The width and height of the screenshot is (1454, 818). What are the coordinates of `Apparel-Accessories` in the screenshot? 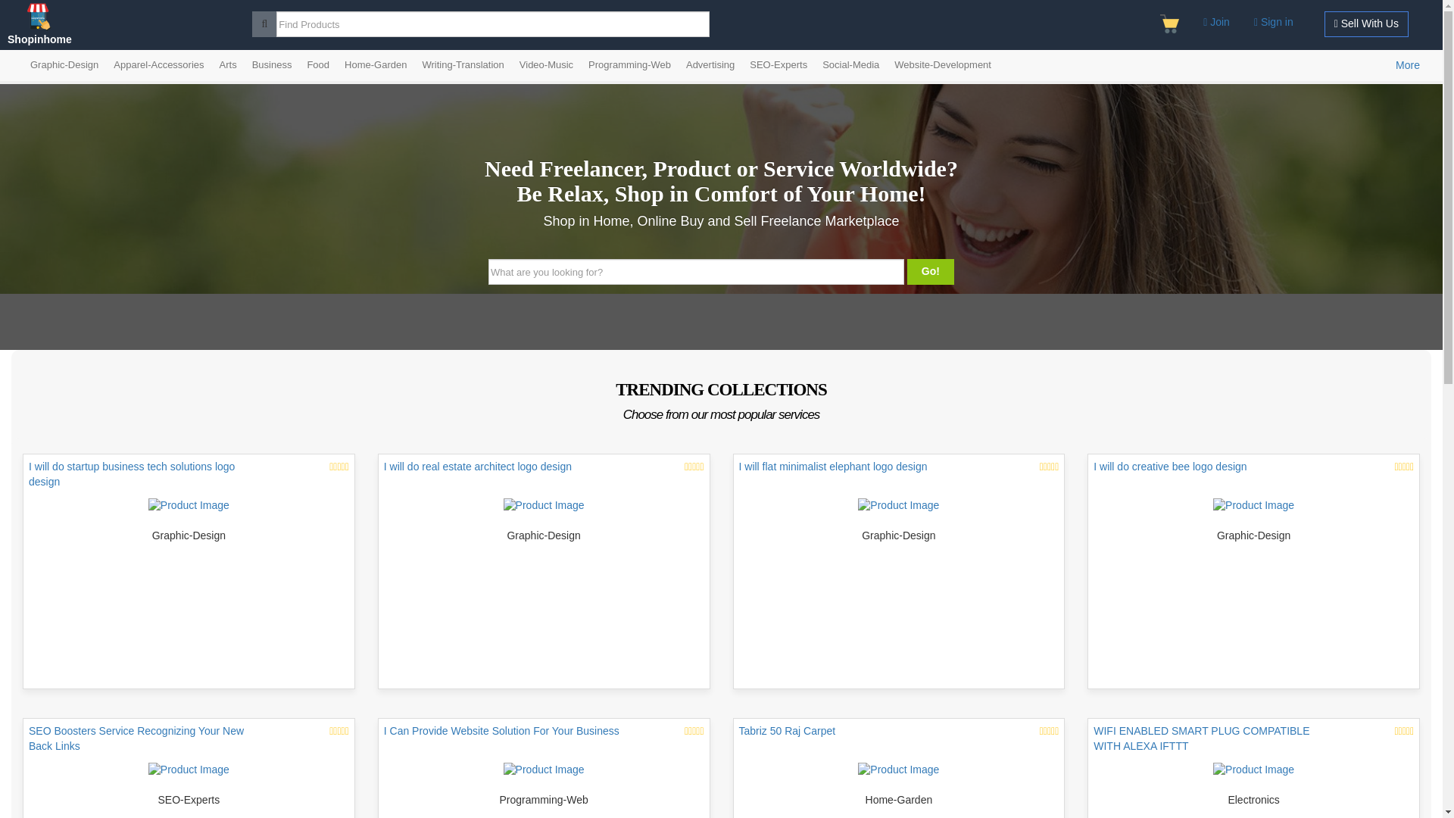 It's located at (158, 64).